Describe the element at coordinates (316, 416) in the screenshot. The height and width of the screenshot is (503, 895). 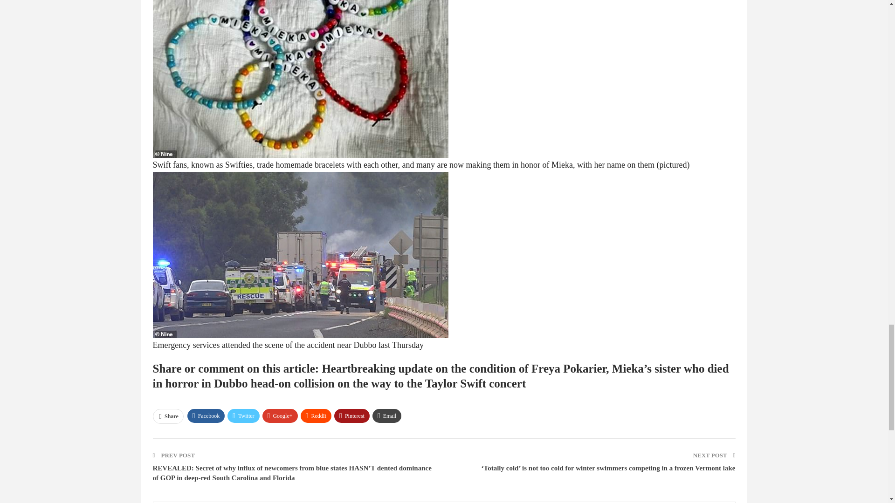
I see `ReddIt` at that location.